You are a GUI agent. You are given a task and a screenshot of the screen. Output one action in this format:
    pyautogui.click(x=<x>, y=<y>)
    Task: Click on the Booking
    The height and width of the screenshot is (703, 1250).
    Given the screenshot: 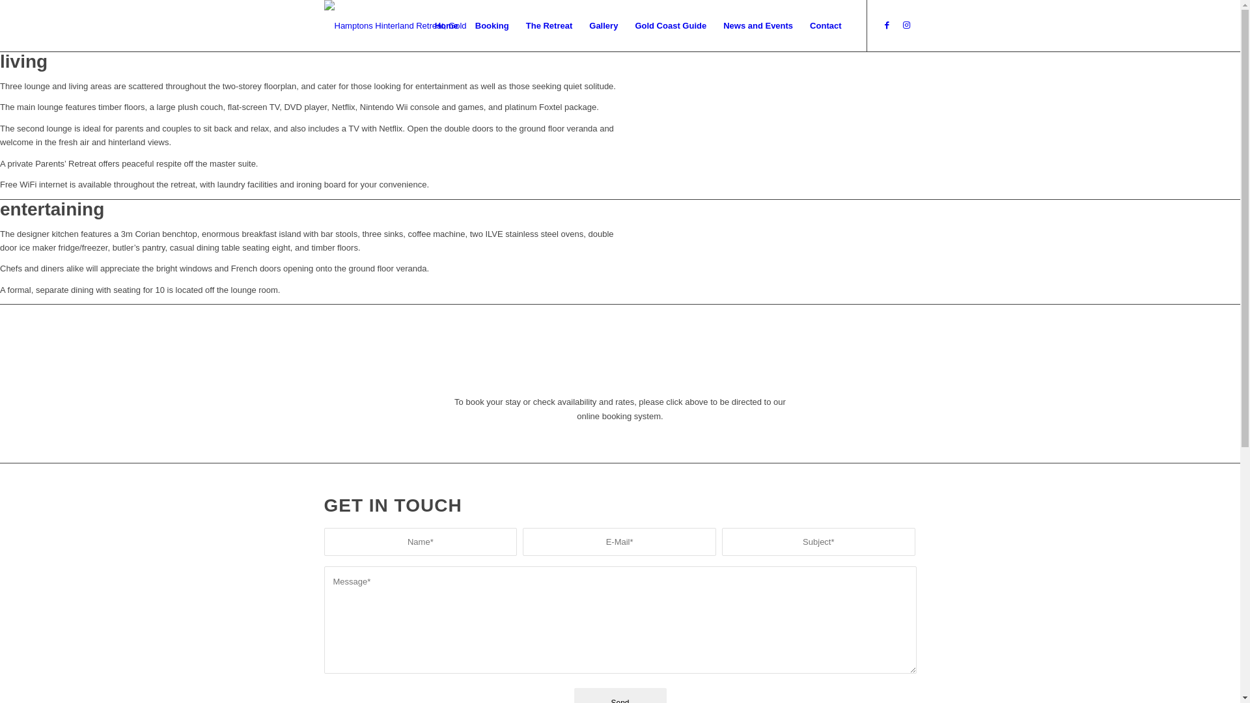 What is the action you would take?
    pyautogui.click(x=492, y=26)
    